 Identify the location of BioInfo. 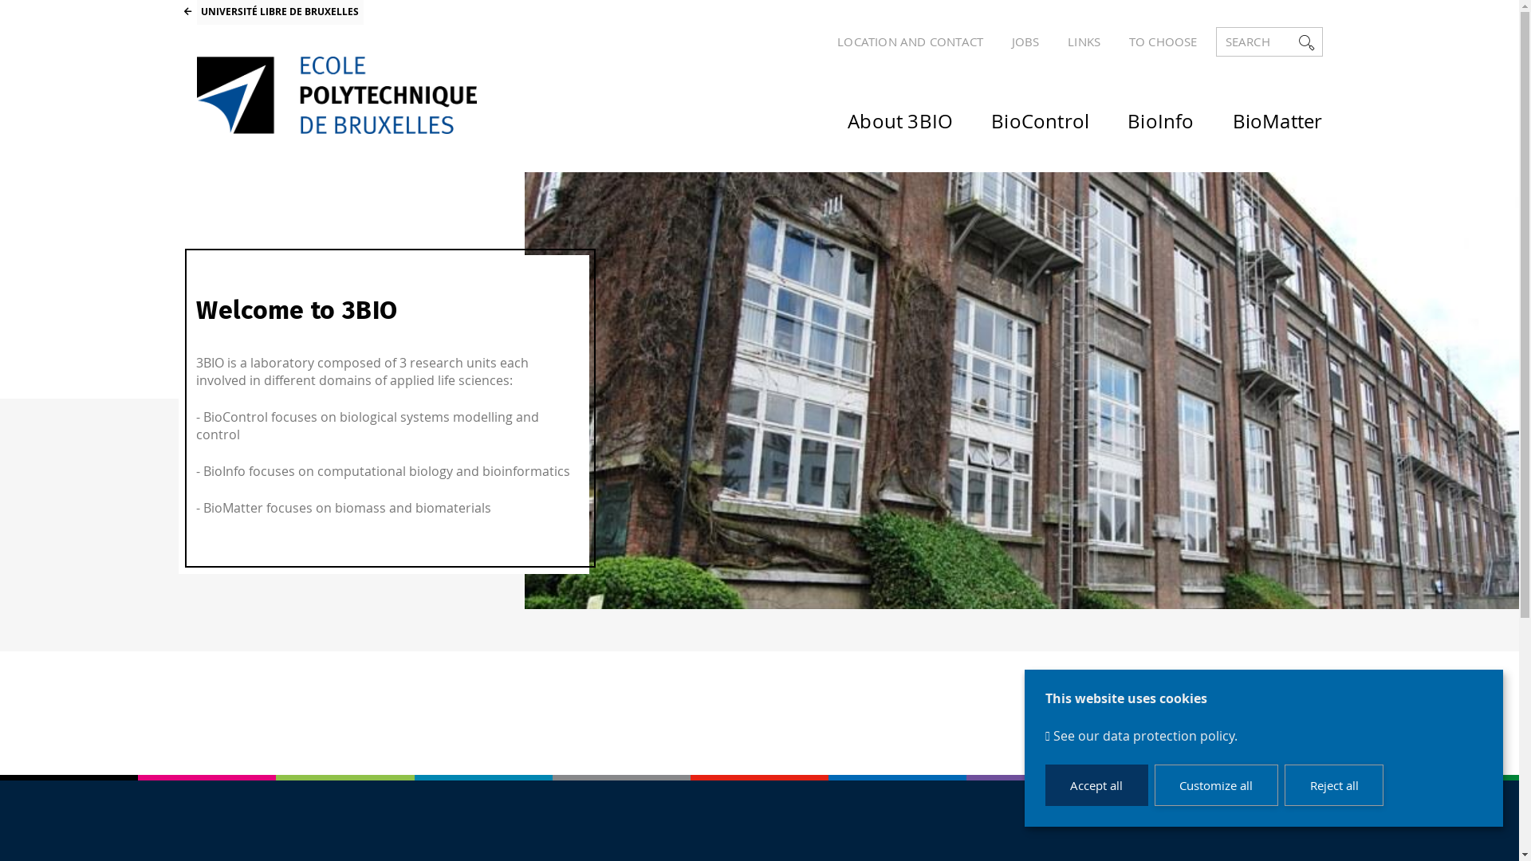
(1142, 115).